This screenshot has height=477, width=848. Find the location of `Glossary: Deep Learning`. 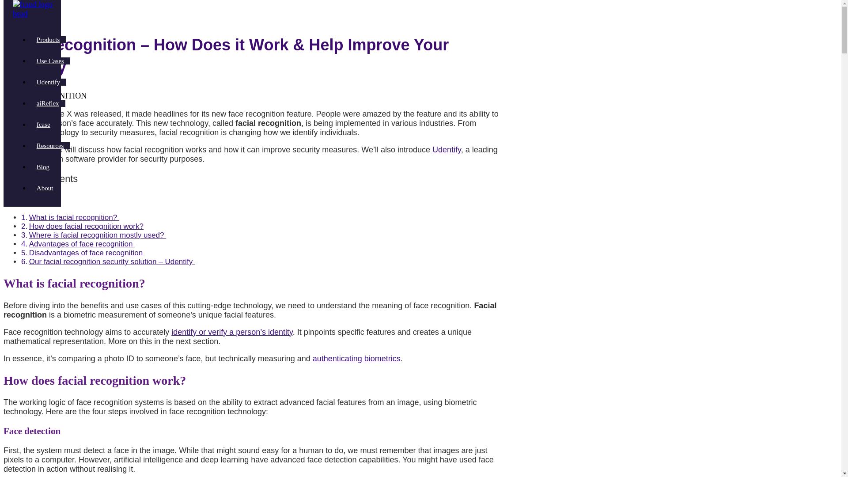

Glossary: Deep Learning is located at coordinates (224, 459).